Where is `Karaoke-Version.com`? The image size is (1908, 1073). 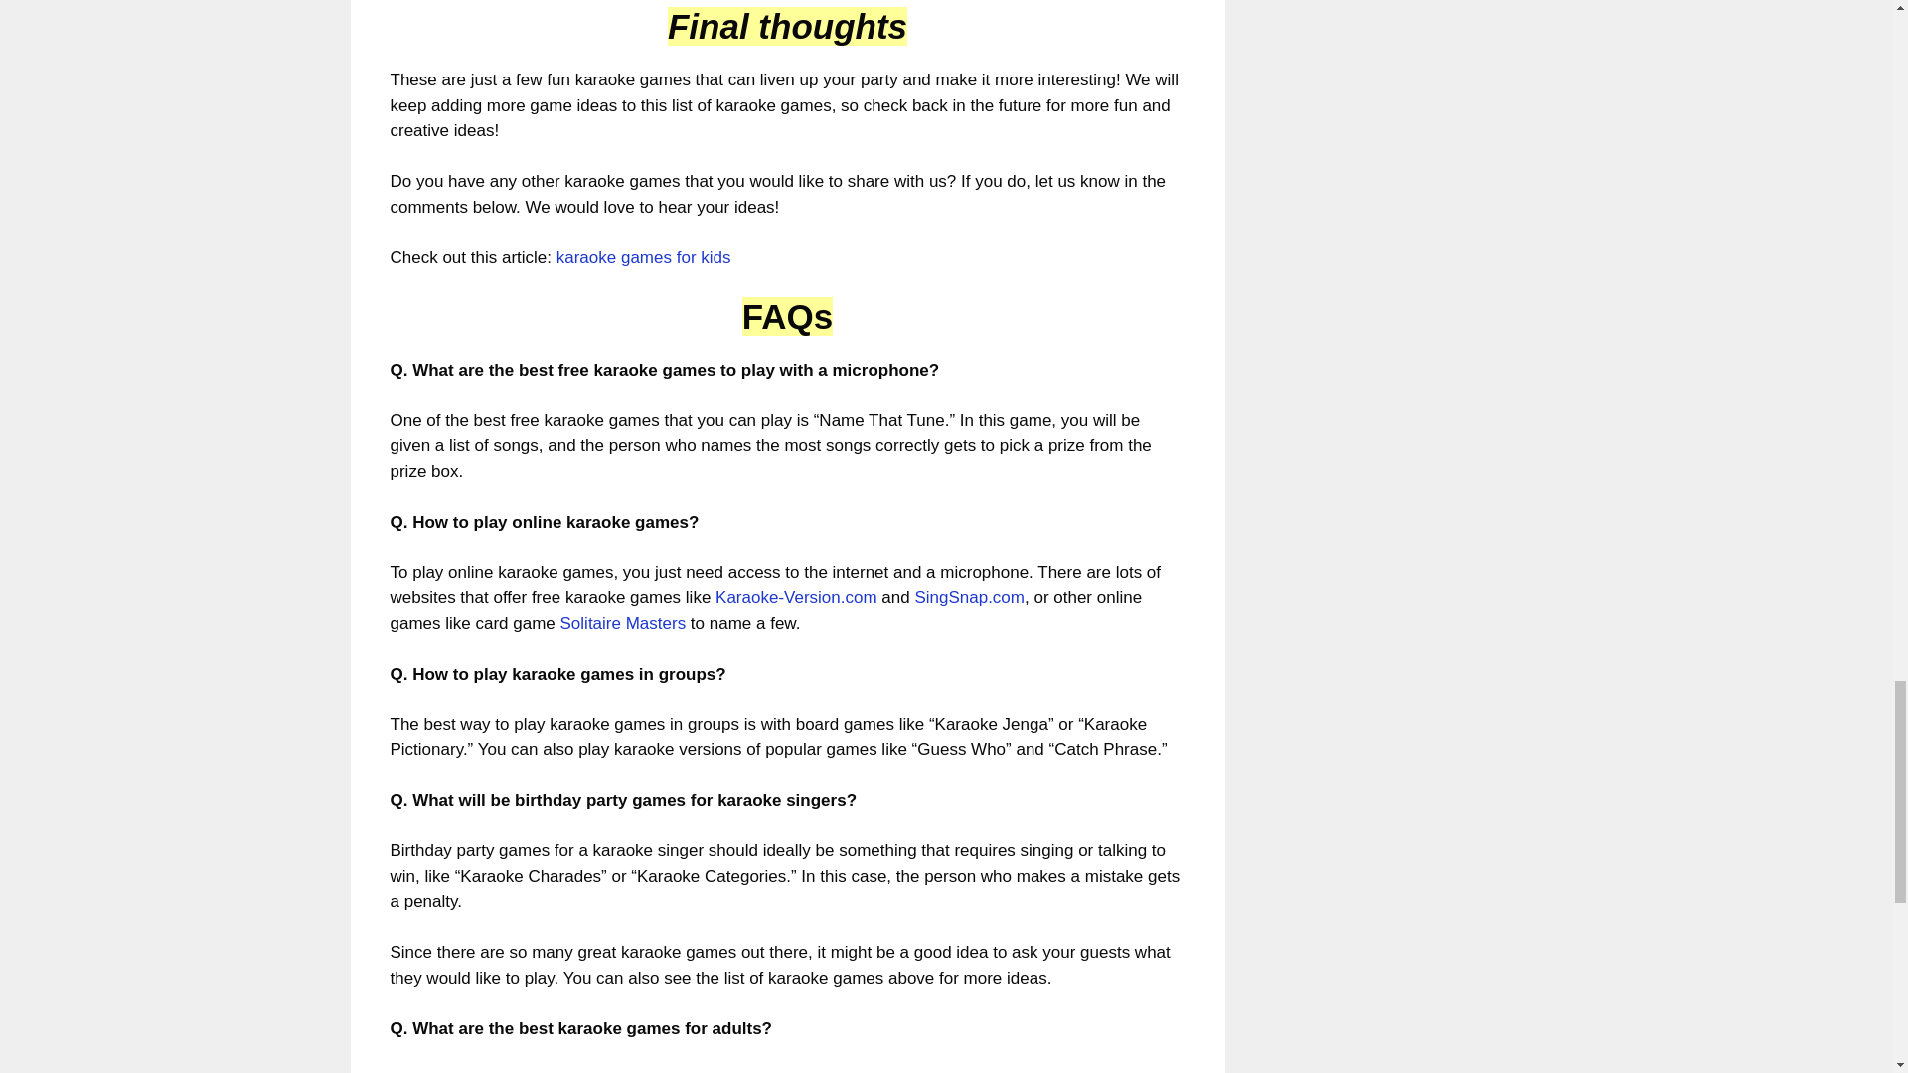
Karaoke-Version.com is located at coordinates (797, 597).